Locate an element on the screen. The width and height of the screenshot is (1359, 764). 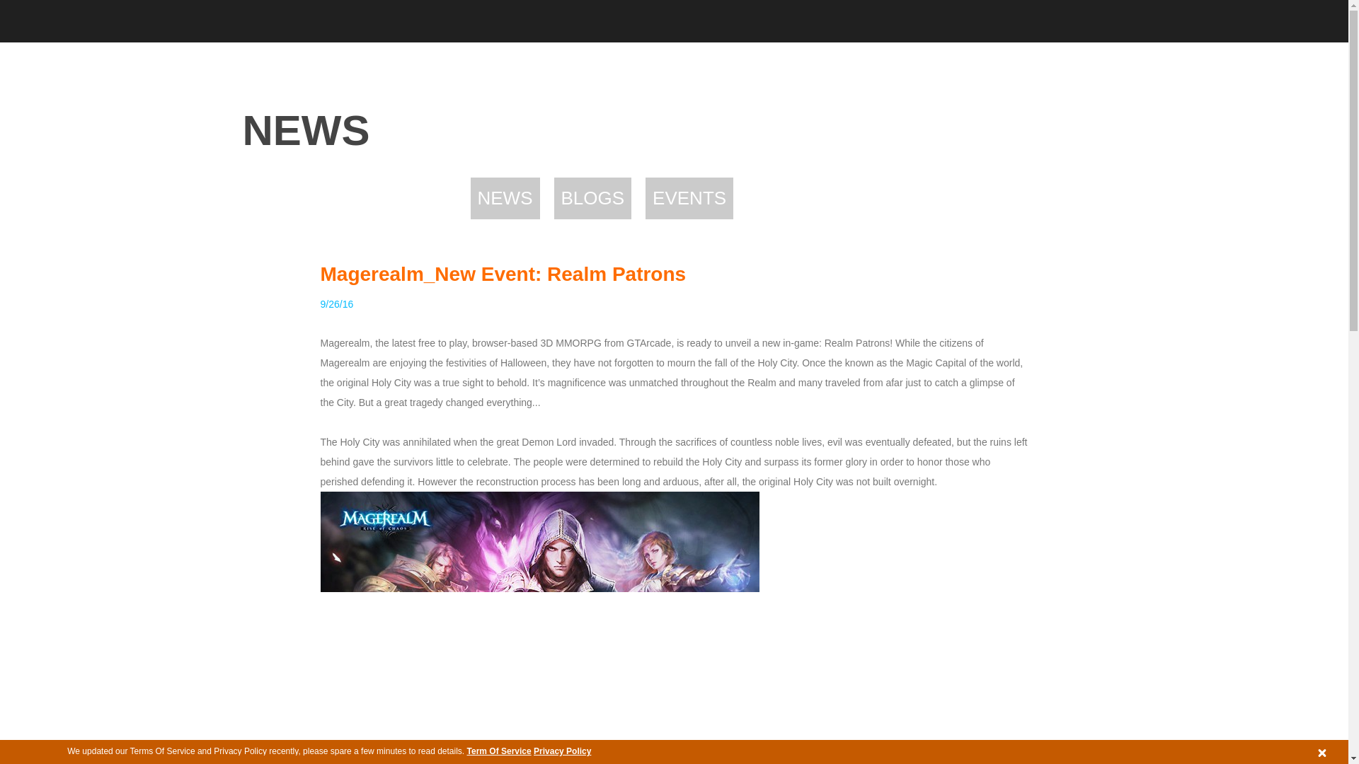
BLOGS is located at coordinates (592, 198).